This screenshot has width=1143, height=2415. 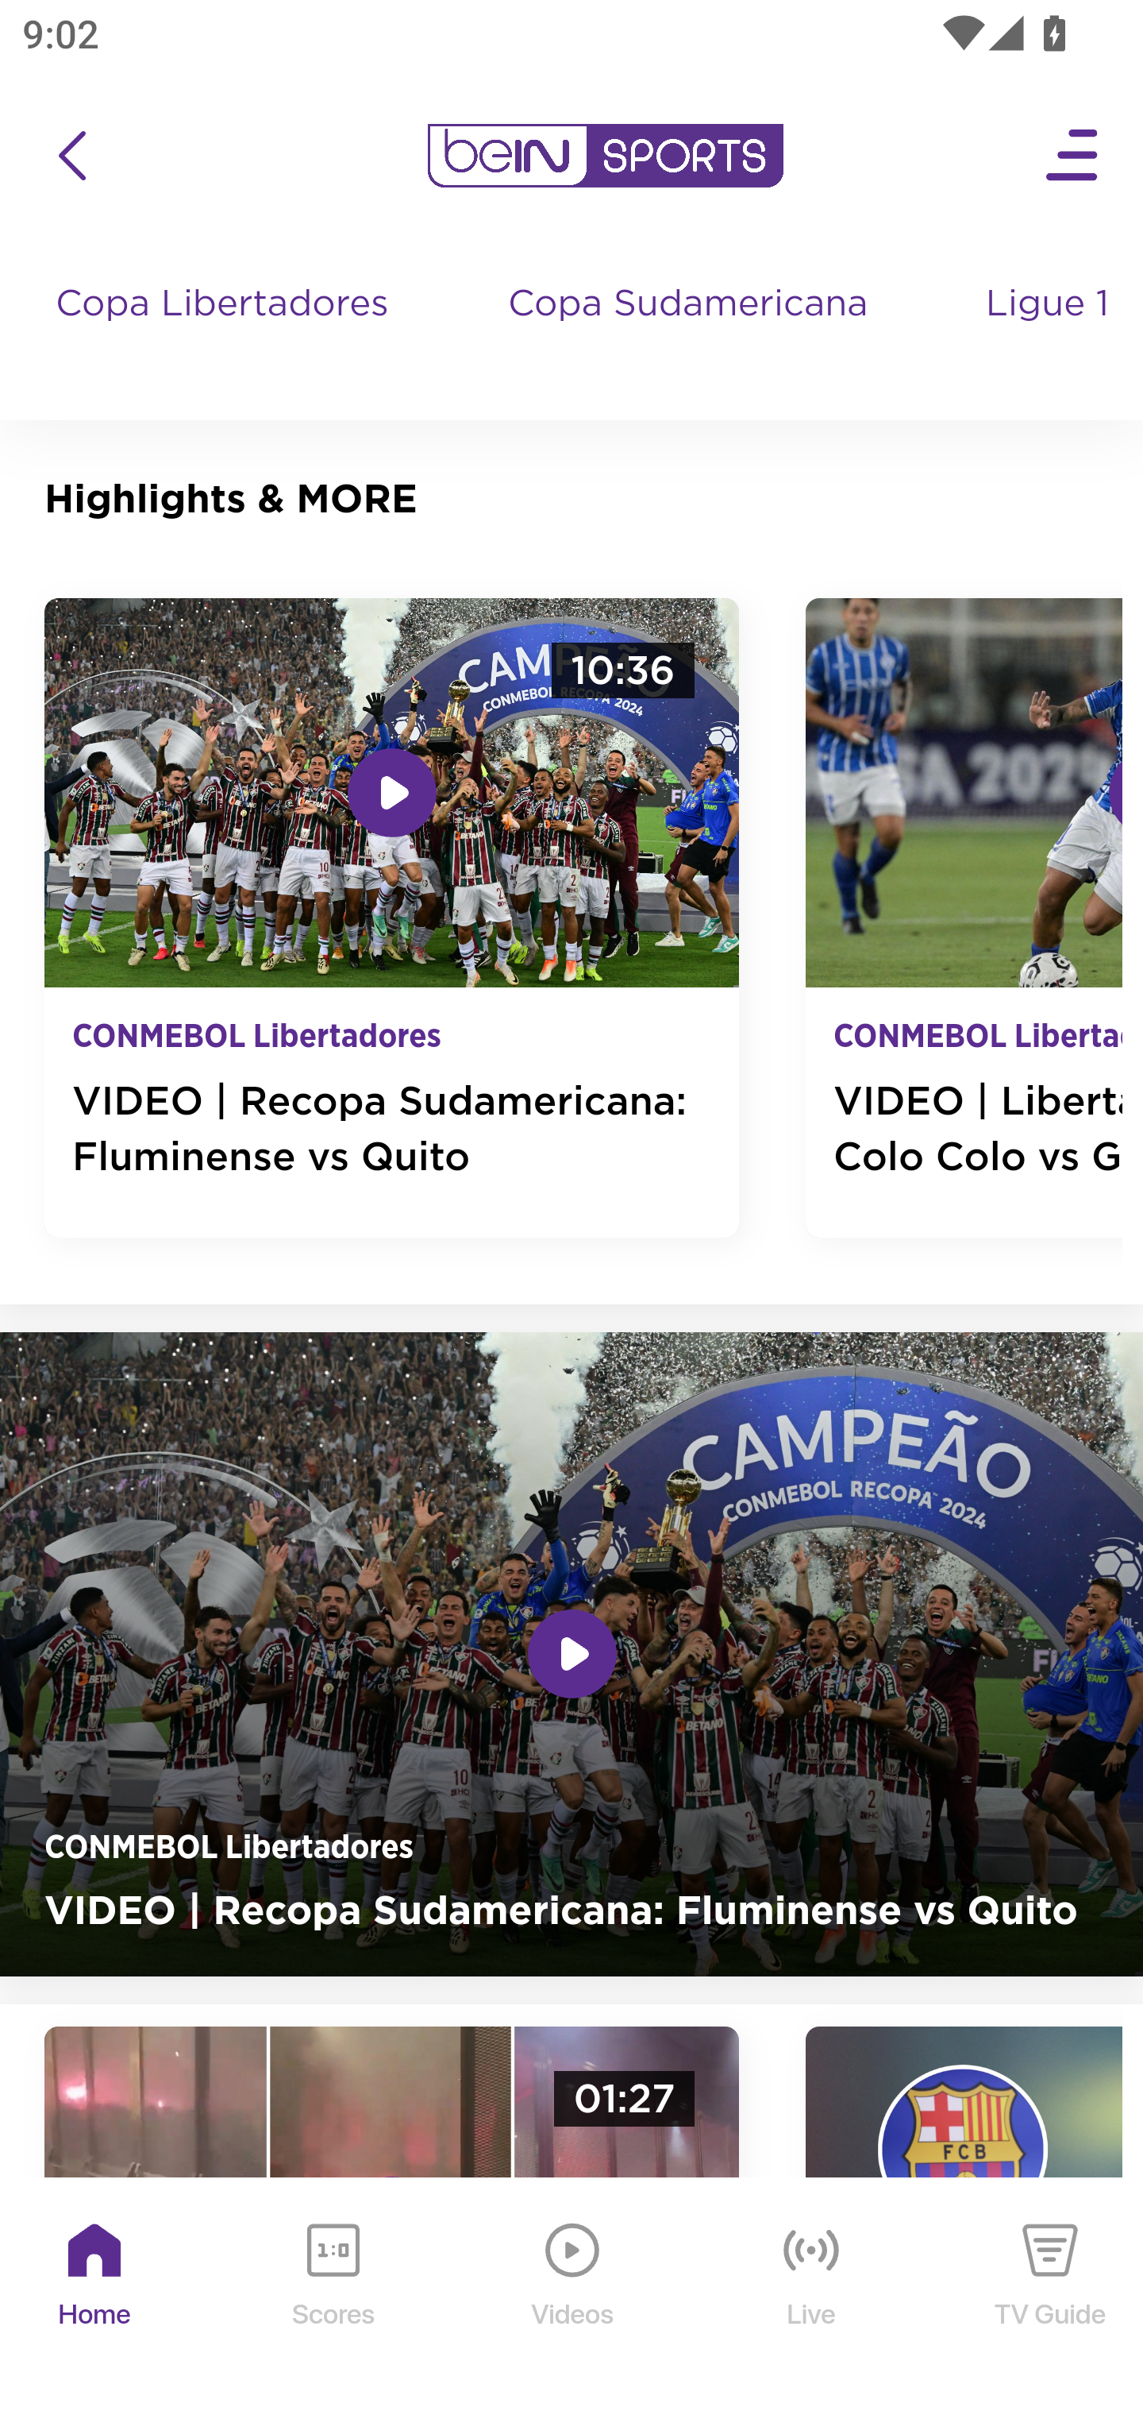 I want to click on Ligue 1, so click(x=1050, y=334).